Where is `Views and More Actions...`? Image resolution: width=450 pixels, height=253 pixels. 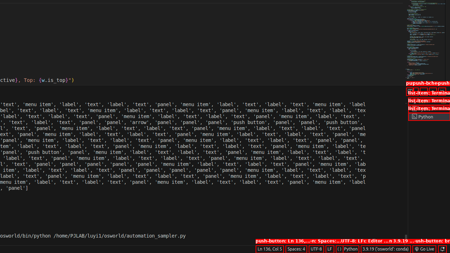
Views and More Actions... is located at coordinates (424, 91).